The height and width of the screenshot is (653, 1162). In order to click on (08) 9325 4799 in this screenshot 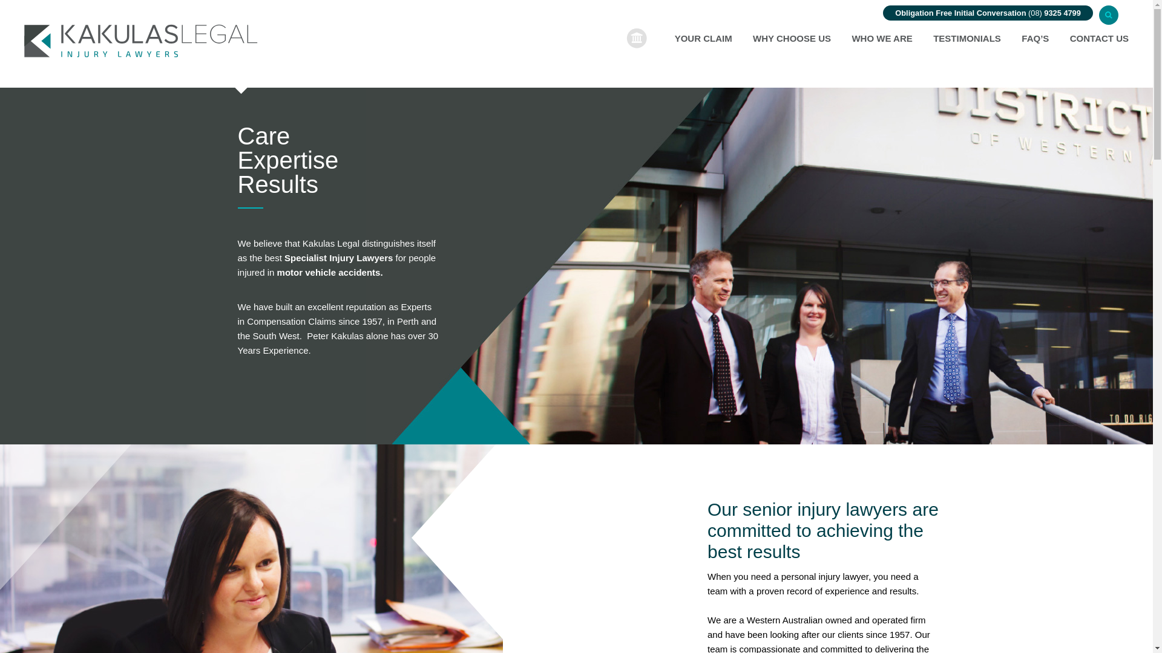, I will do `click(1054, 13)`.